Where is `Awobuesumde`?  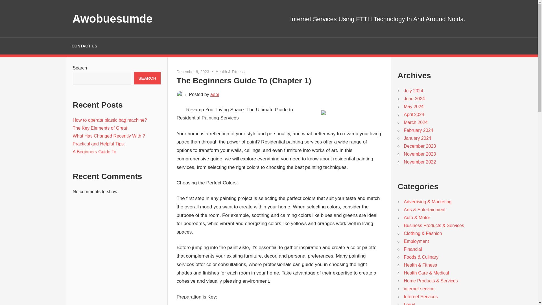 Awobuesumde is located at coordinates (112, 19).